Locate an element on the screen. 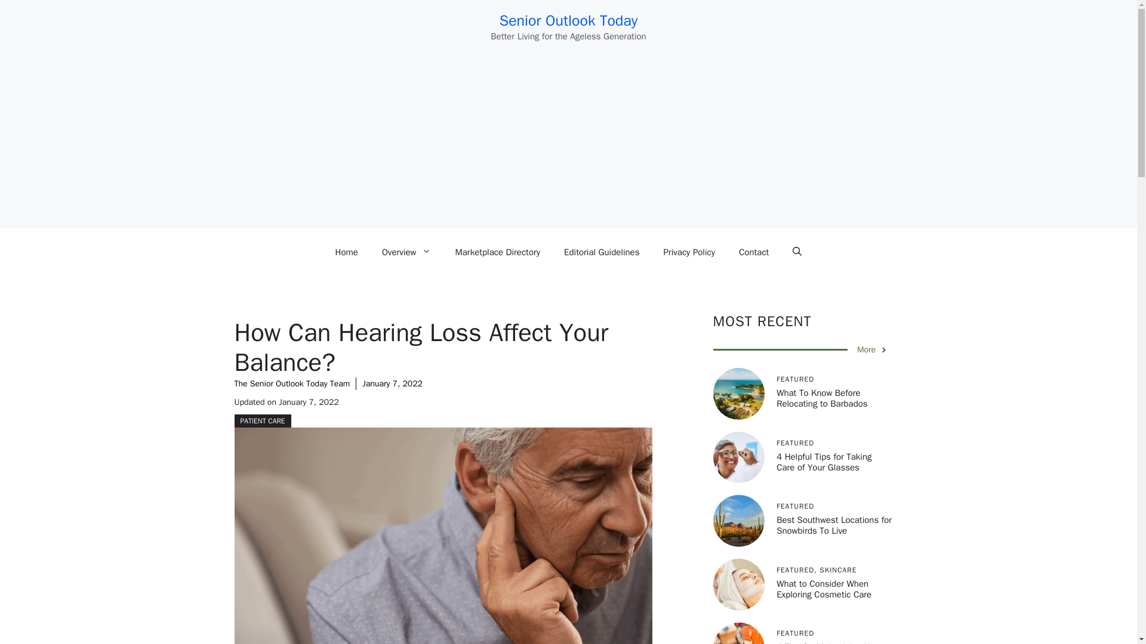 This screenshot has width=1146, height=644. 4 Helpful Tips for Taking Care of Your Glasses is located at coordinates (824, 462).